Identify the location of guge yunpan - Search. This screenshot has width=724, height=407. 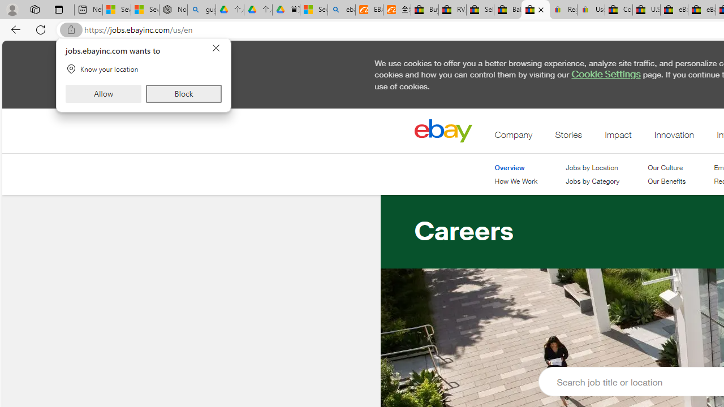
(201, 10).